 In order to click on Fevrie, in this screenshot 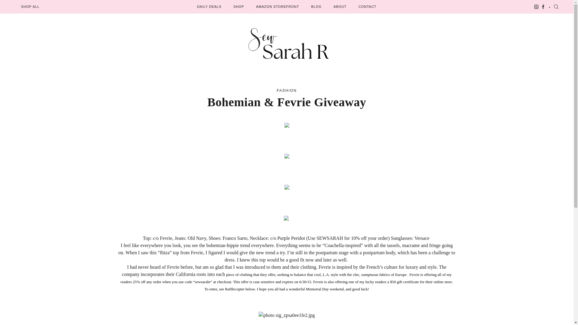, I will do `click(167, 238)`.